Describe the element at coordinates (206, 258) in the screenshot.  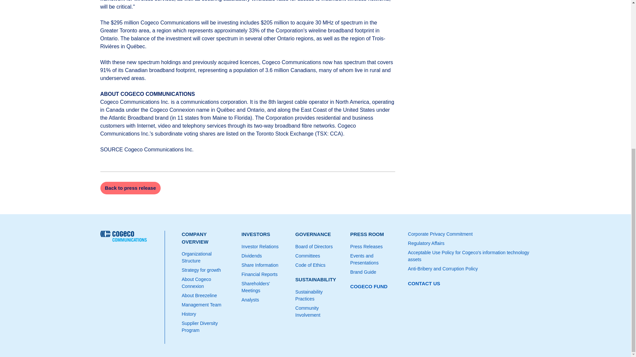
I see `Organizational Structure` at that location.